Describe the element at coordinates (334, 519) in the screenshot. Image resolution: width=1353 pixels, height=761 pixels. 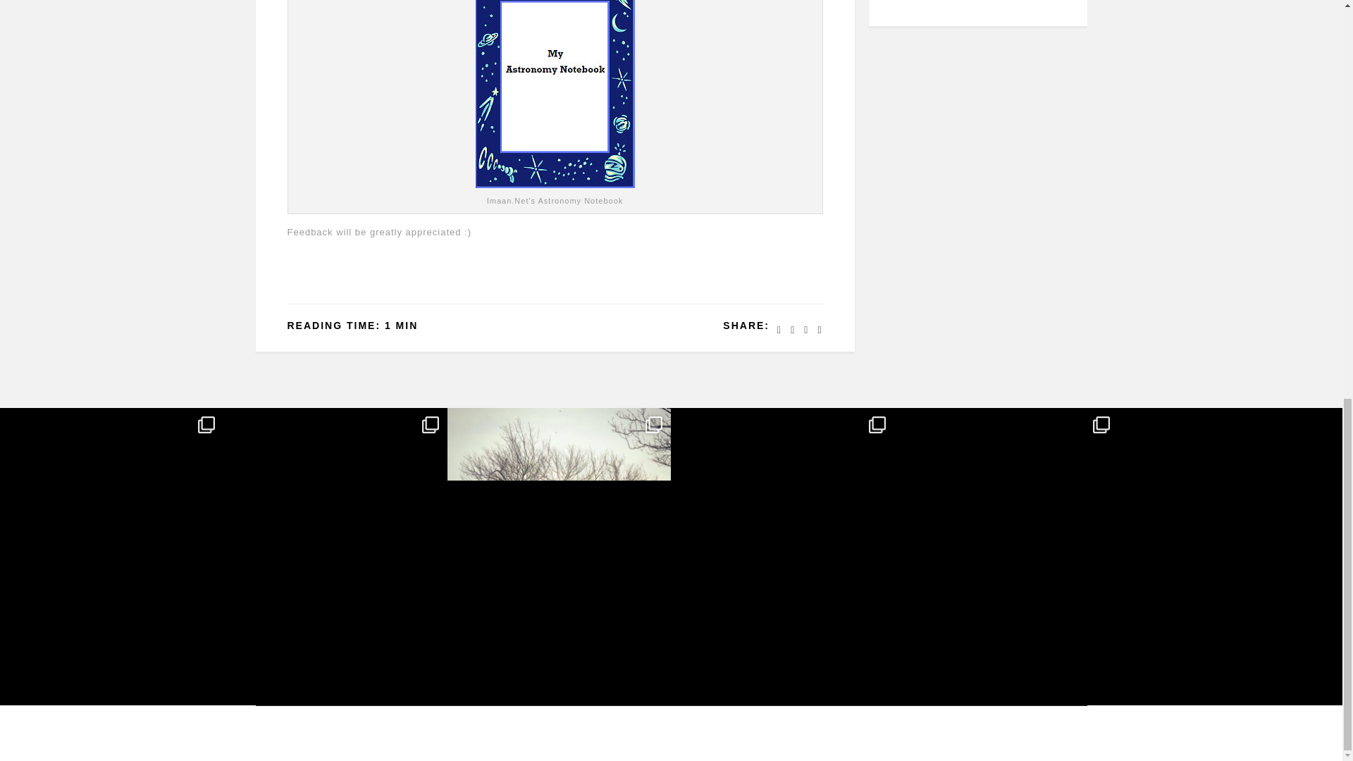
I see `Journalists say this time it is different. Rushdi` at that location.